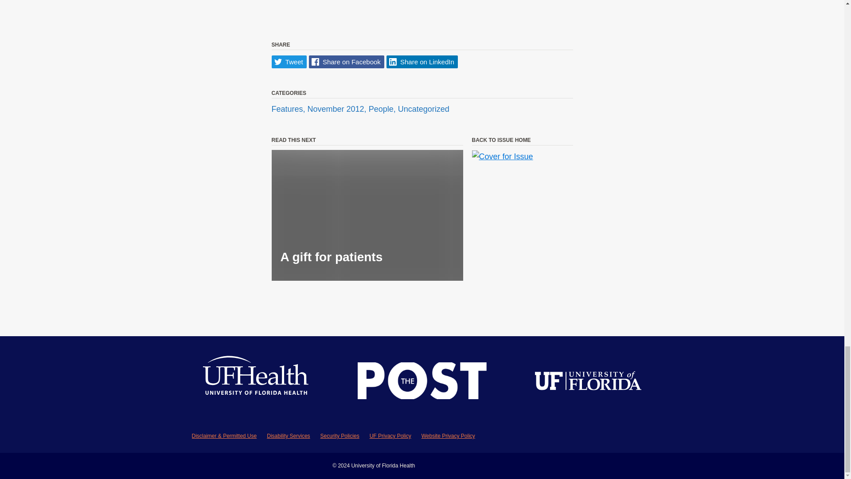  Describe the element at coordinates (289, 62) in the screenshot. I see `Tweet` at that location.